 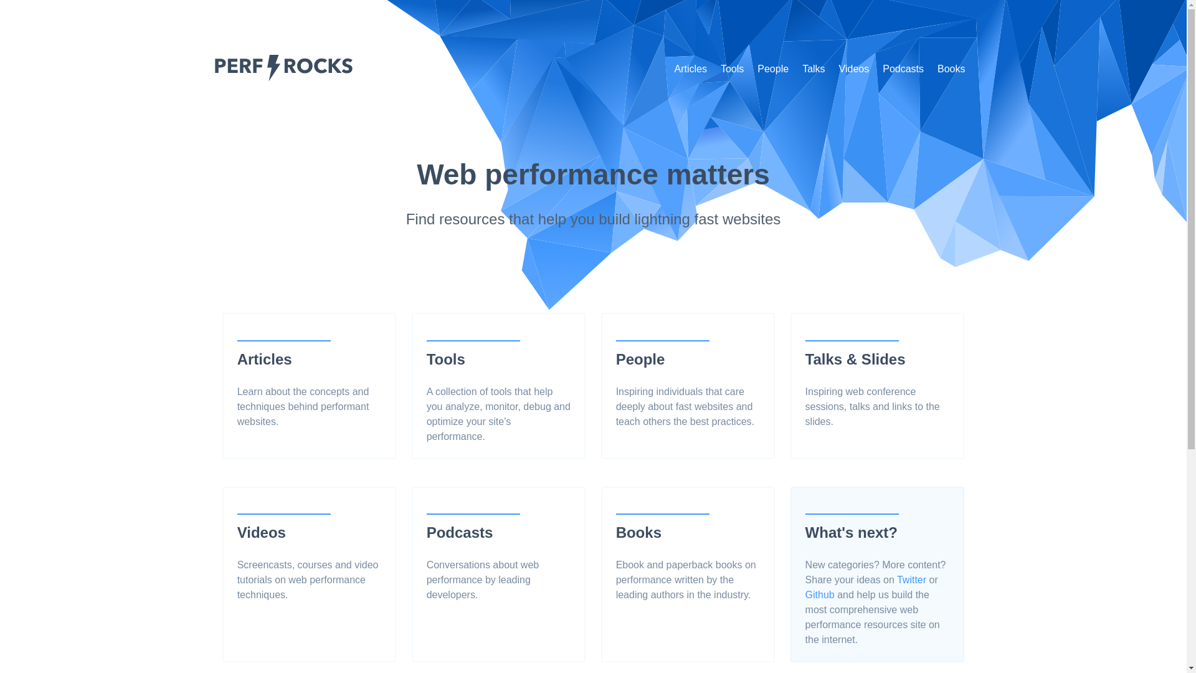 What do you see at coordinates (951, 69) in the screenshot?
I see `Books` at bounding box center [951, 69].